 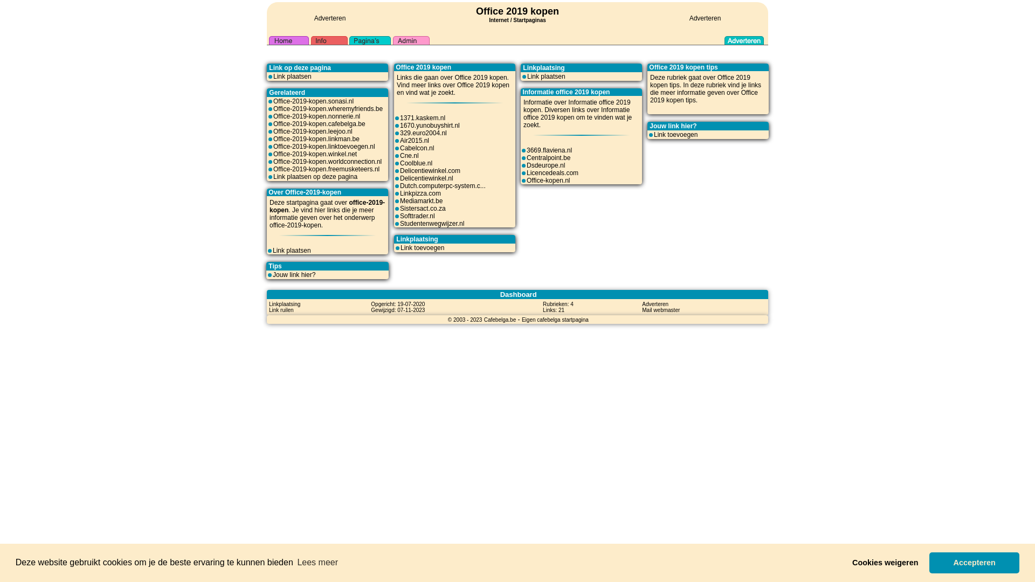 What do you see at coordinates (553, 173) in the screenshot?
I see `Licencedeals.com` at bounding box center [553, 173].